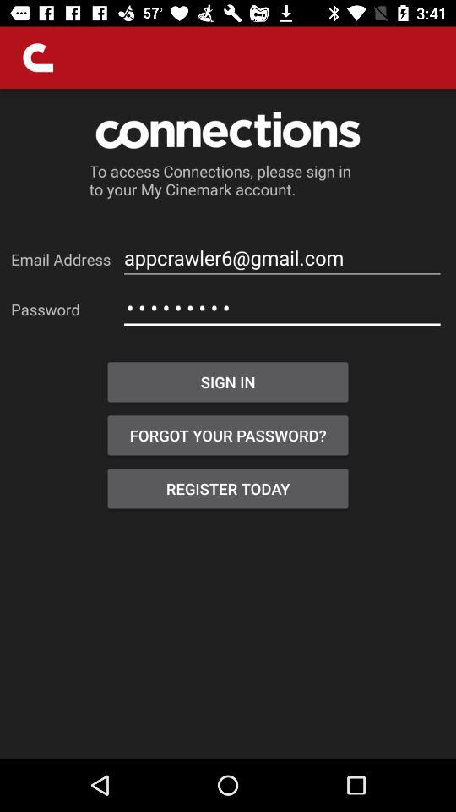  I want to click on click the item above sign in icon, so click(282, 308).